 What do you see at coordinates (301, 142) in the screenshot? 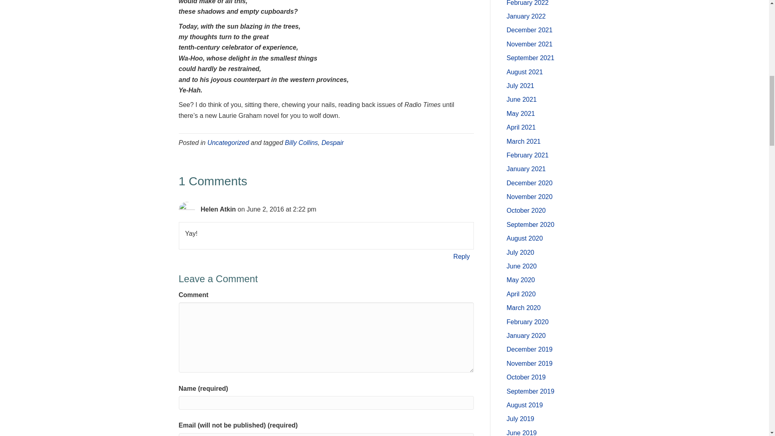
I see `Billy Collins` at bounding box center [301, 142].